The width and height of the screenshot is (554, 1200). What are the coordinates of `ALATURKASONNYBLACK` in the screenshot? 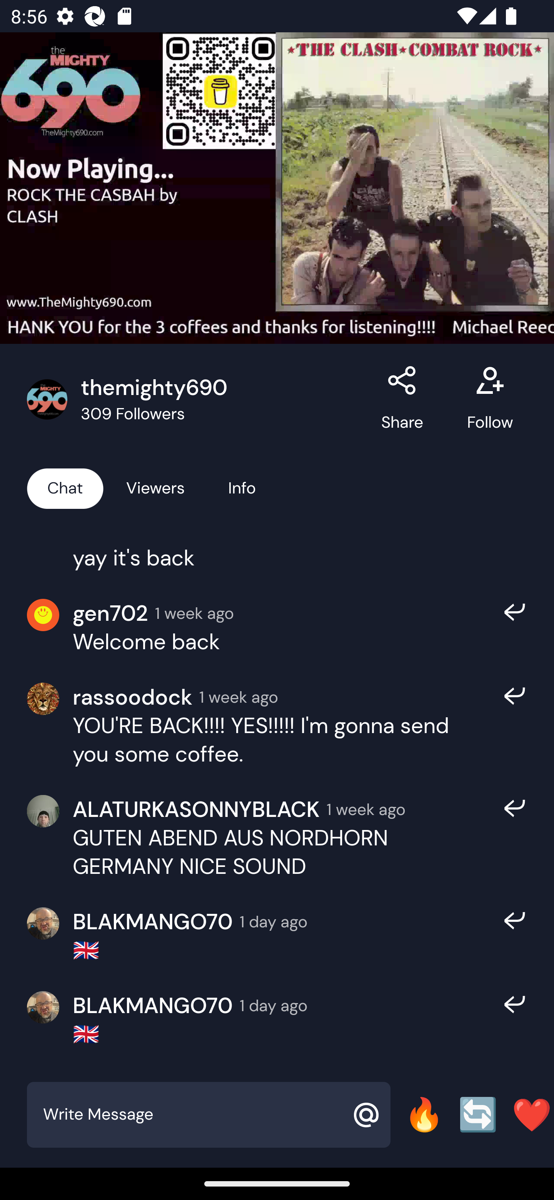 It's located at (196, 808).